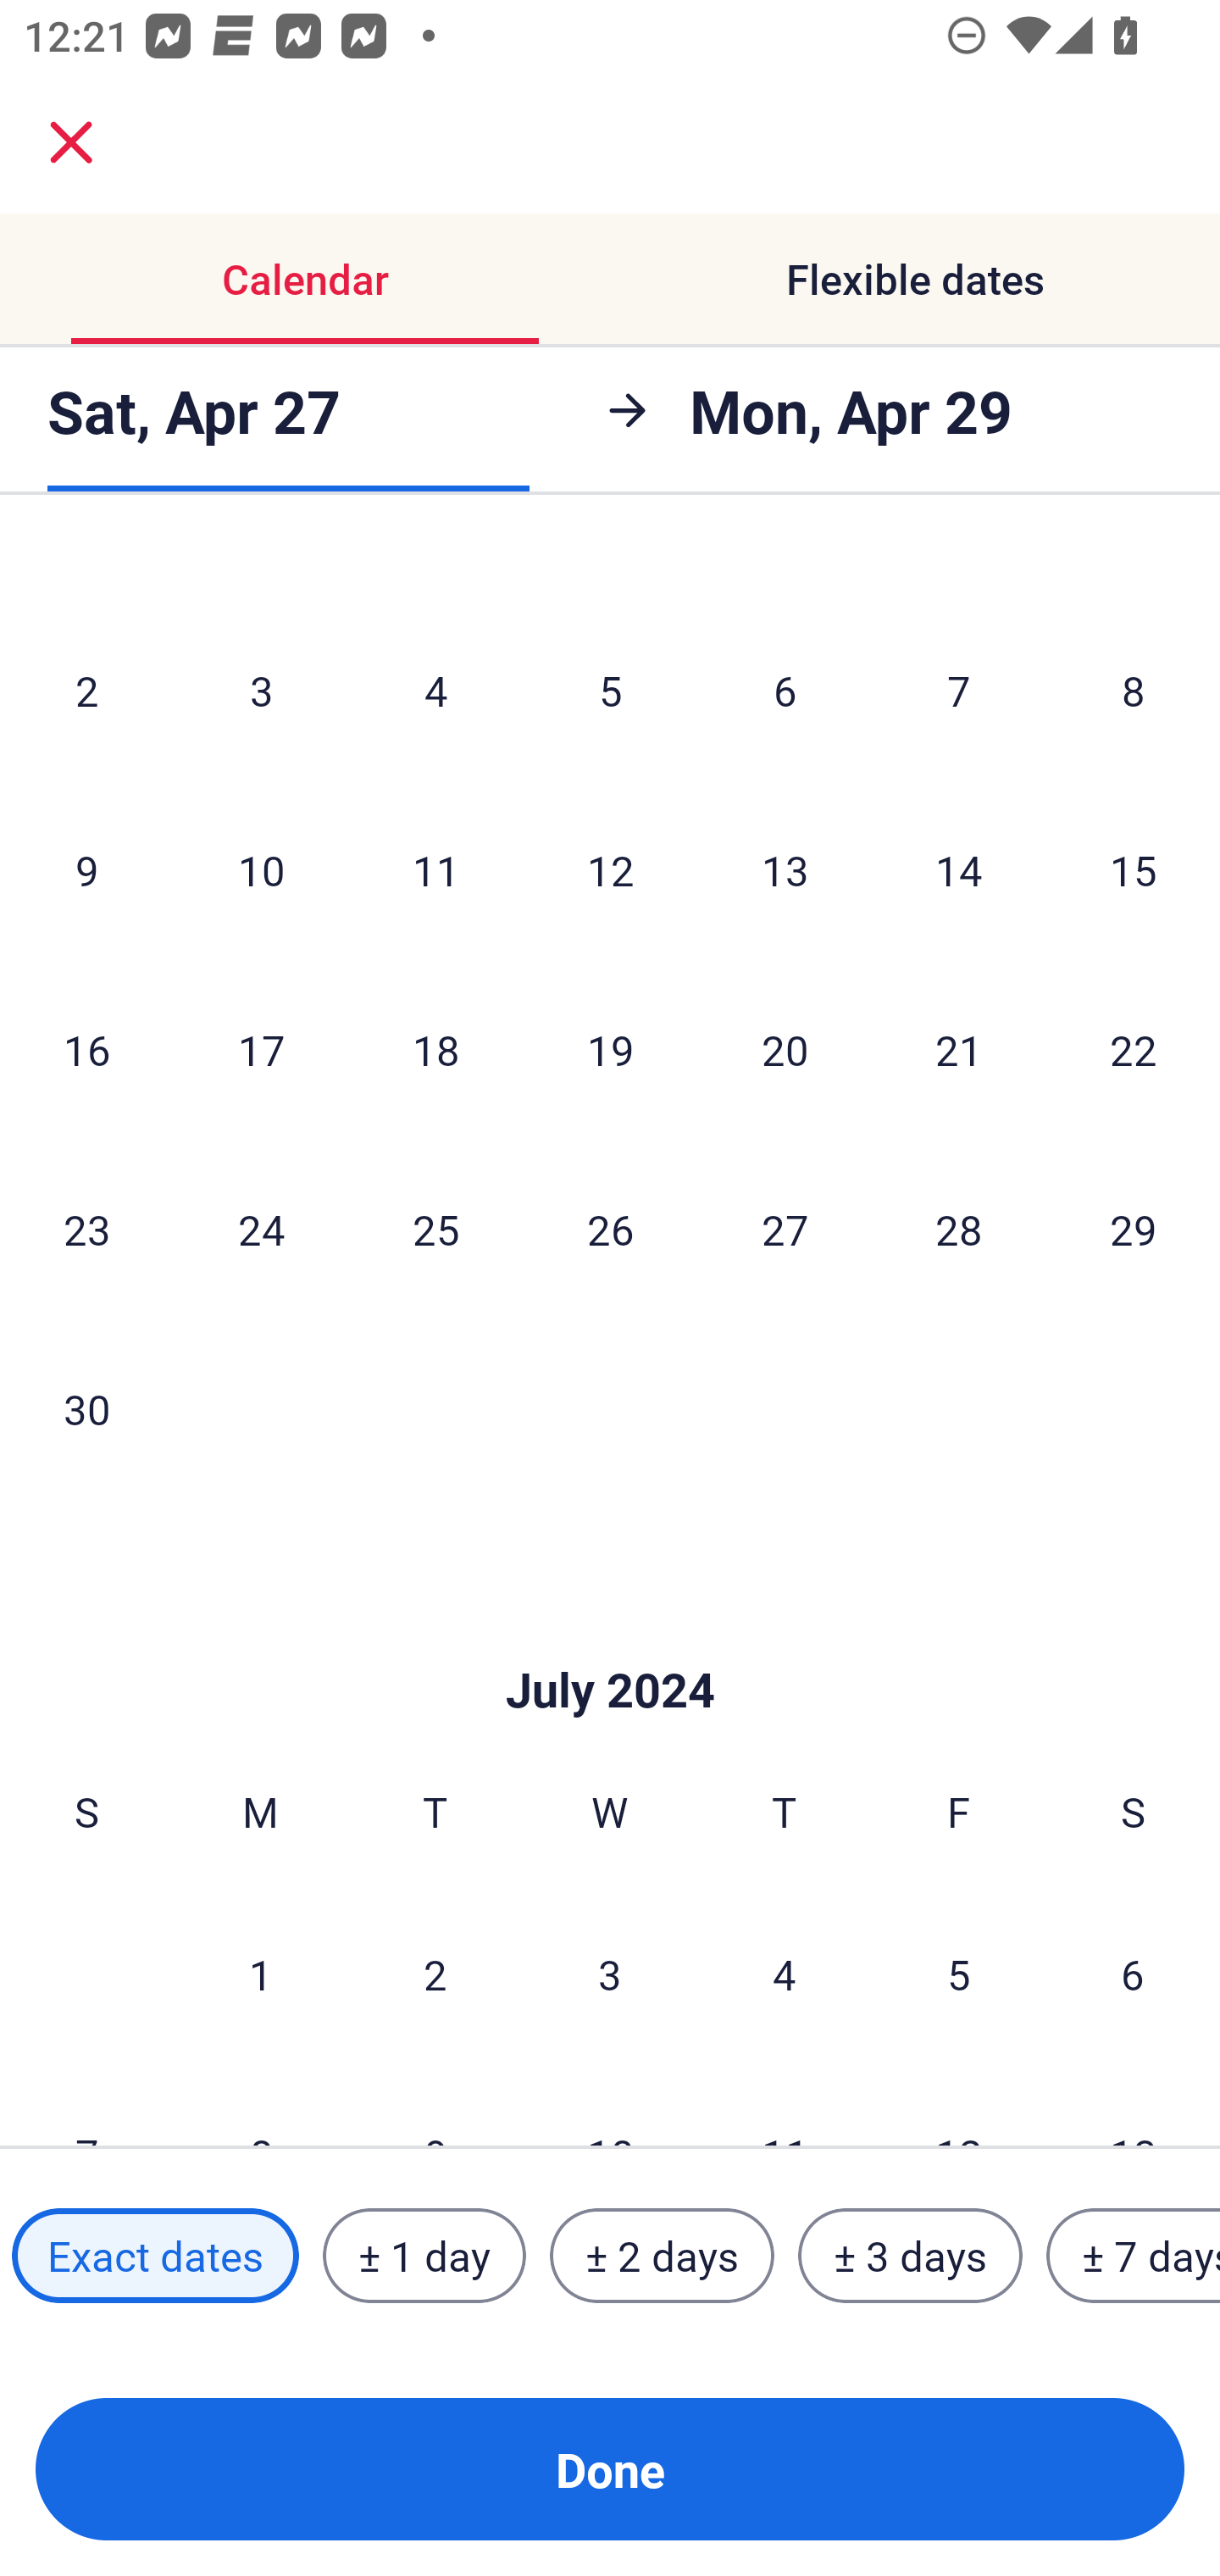 Image resolution: width=1220 pixels, height=2576 pixels. What do you see at coordinates (785, 1229) in the screenshot?
I see `27 Thursday, June 27, 2024` at bounding box center [785, 1229].